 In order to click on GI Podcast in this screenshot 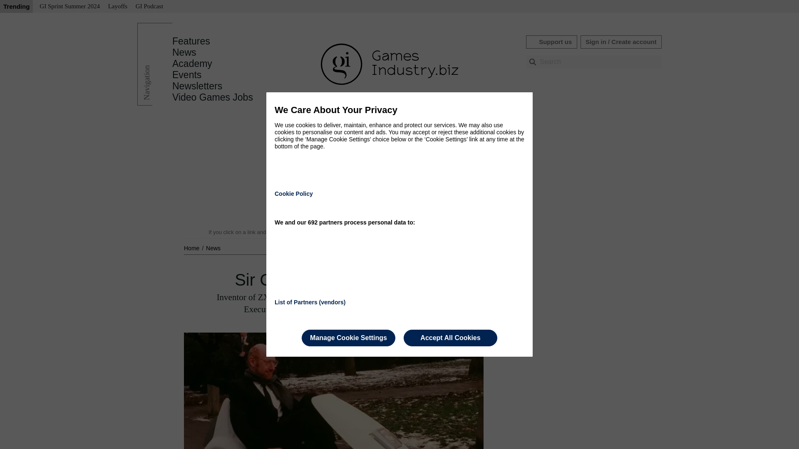, I will do `click(149, 7)`.